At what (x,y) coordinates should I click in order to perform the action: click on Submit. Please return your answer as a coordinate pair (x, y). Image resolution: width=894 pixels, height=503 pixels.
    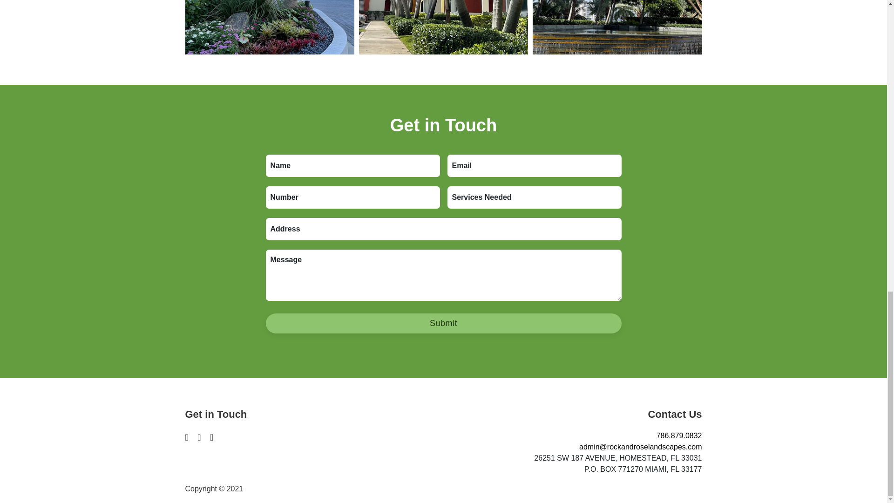
    Looking at the image, I should click on (443, 323).